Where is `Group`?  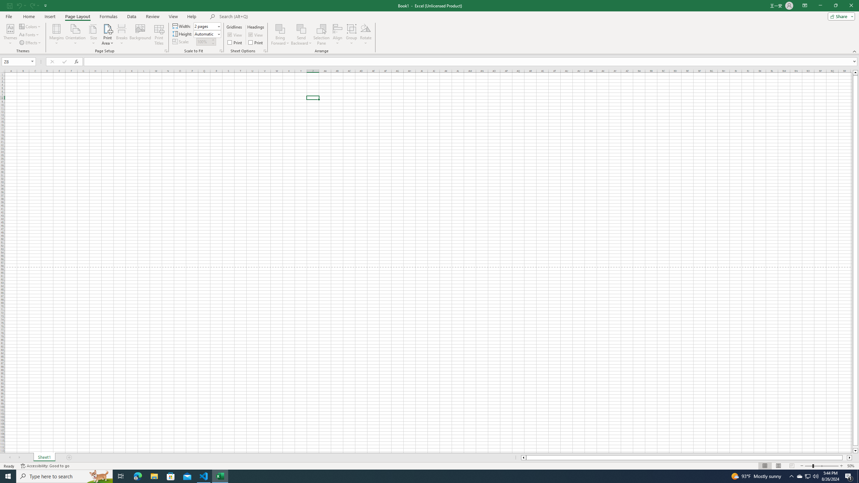
Group is located at coordinates (352, 35).